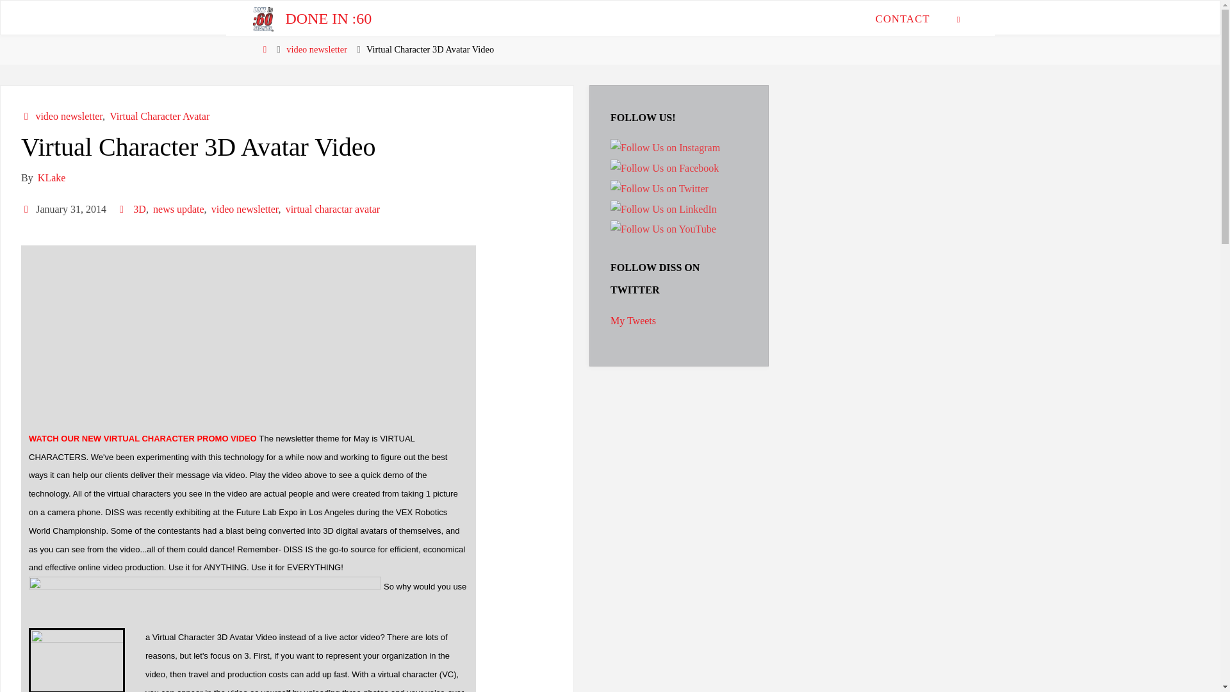 Image resolution: width=1230 pixels, height=692 pixels. Describe the element at coordinates (659, 188) in the screenshot. I see `prospermediatv` at that location.